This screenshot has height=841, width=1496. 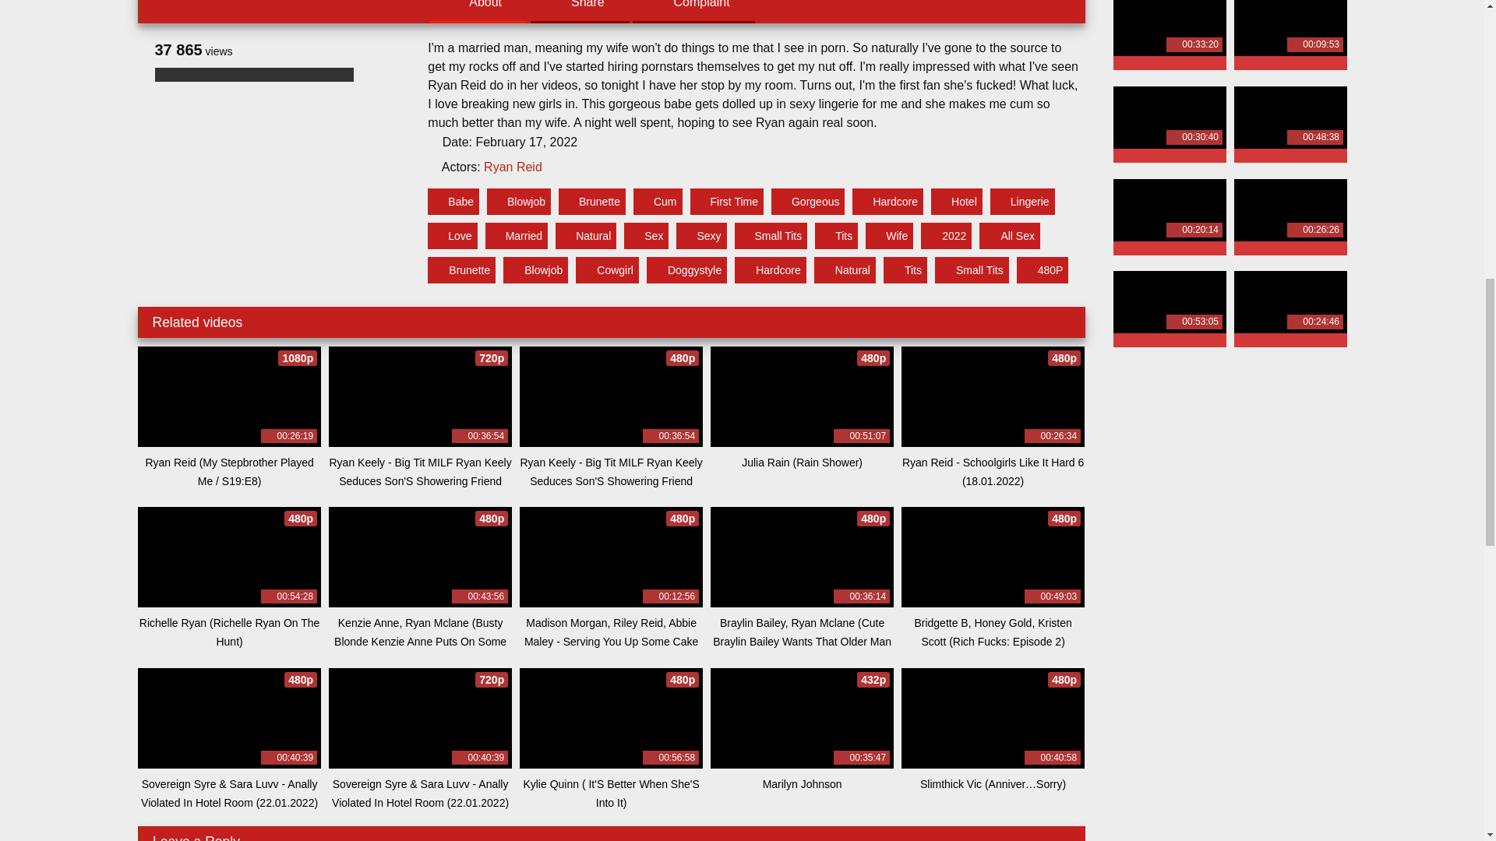 I want to click on Tits, so click(x=836, y=235).